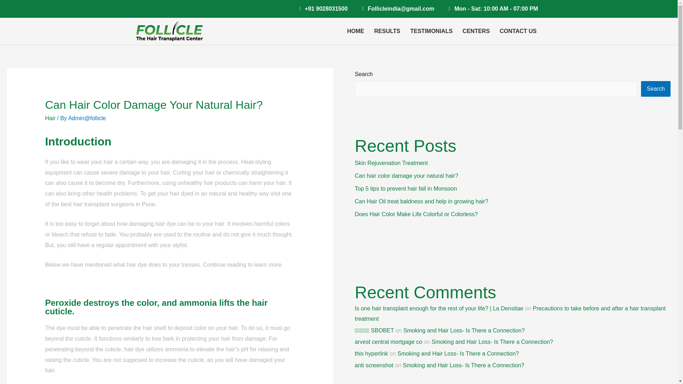  I want to click on arvest central mortgage co, so click(388, 341).